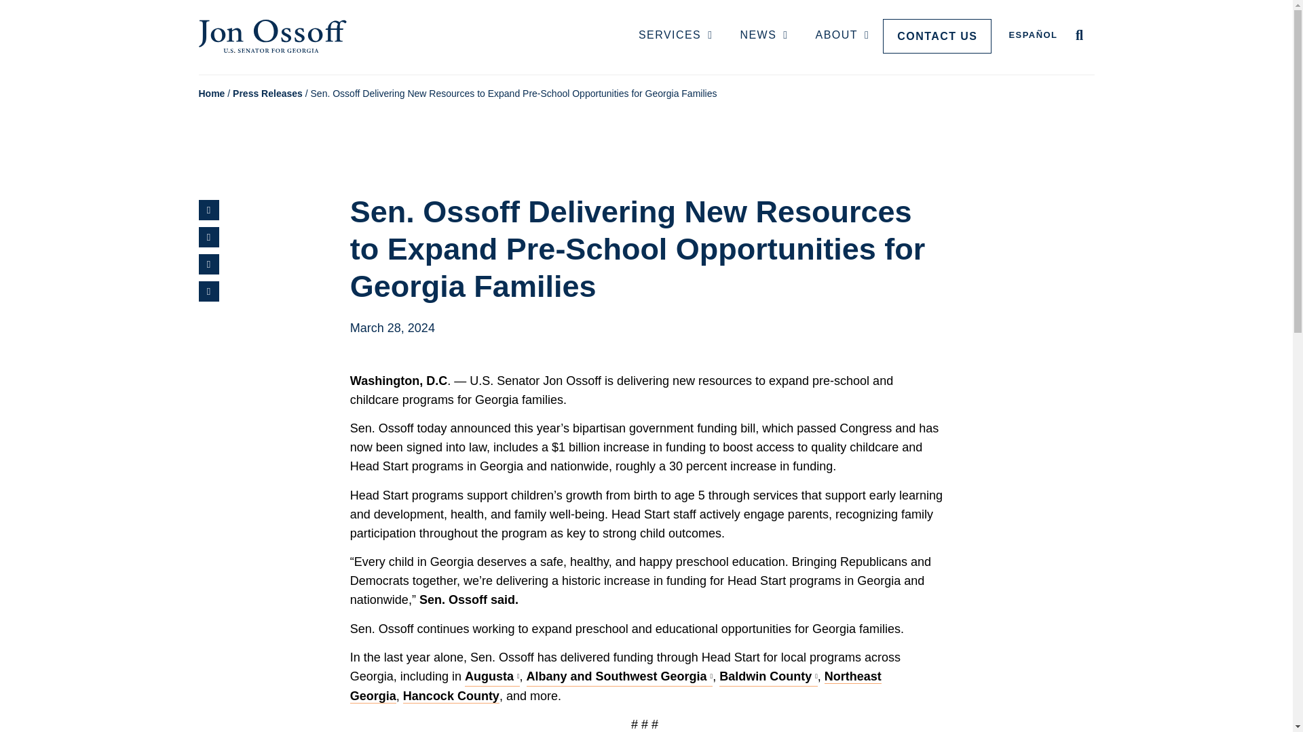 Image resolution: width=1303 pixels, height=732 pixels. I want to click on CONTACT US, so click(937, 36).